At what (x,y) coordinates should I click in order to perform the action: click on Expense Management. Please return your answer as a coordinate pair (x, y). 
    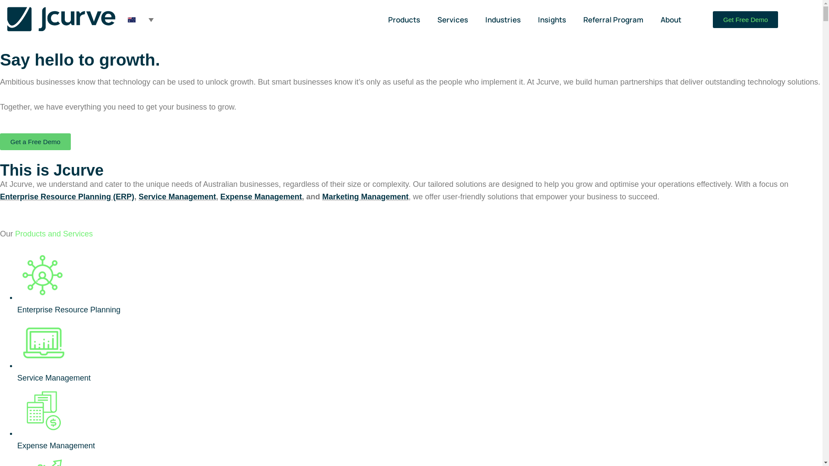
    Looking at the image, I should click on (420, 418).